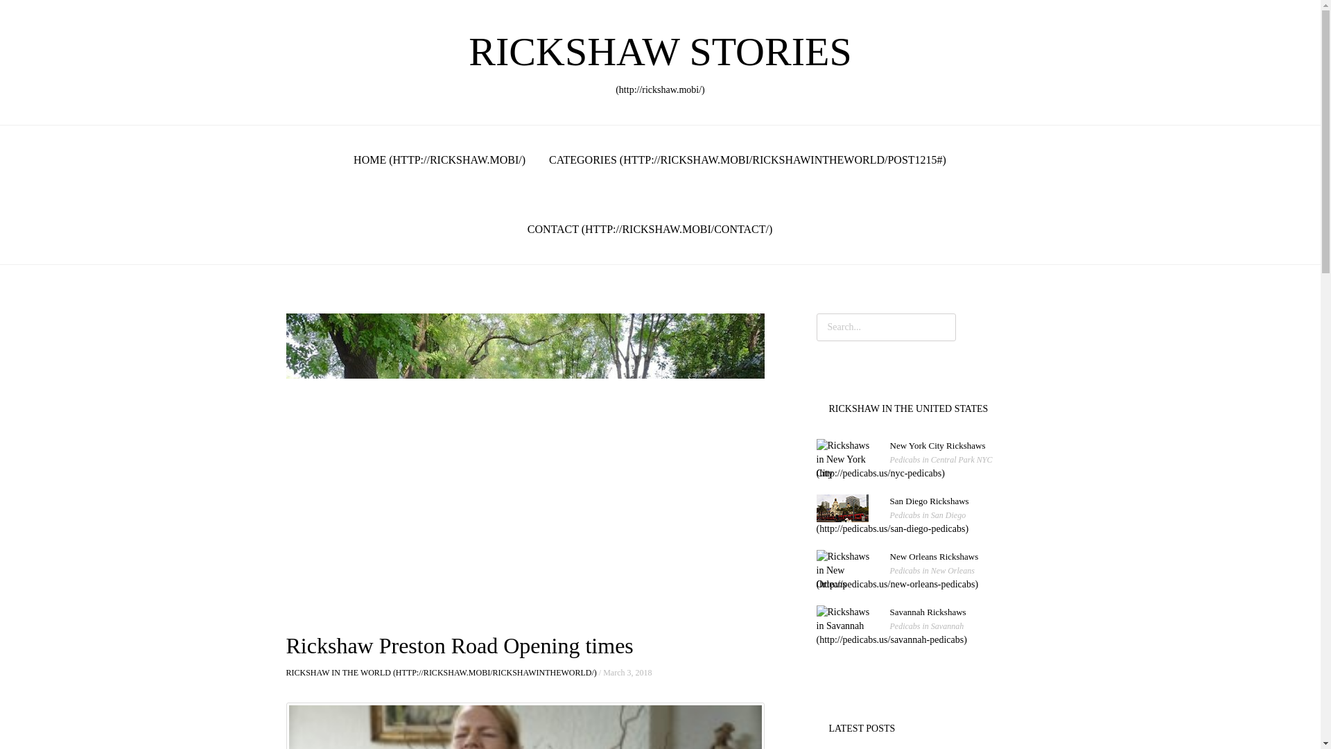 This screenshot has height=749, width=1331. I want to click on RICKSHAW IN THE WORLD, so click(905, 466).